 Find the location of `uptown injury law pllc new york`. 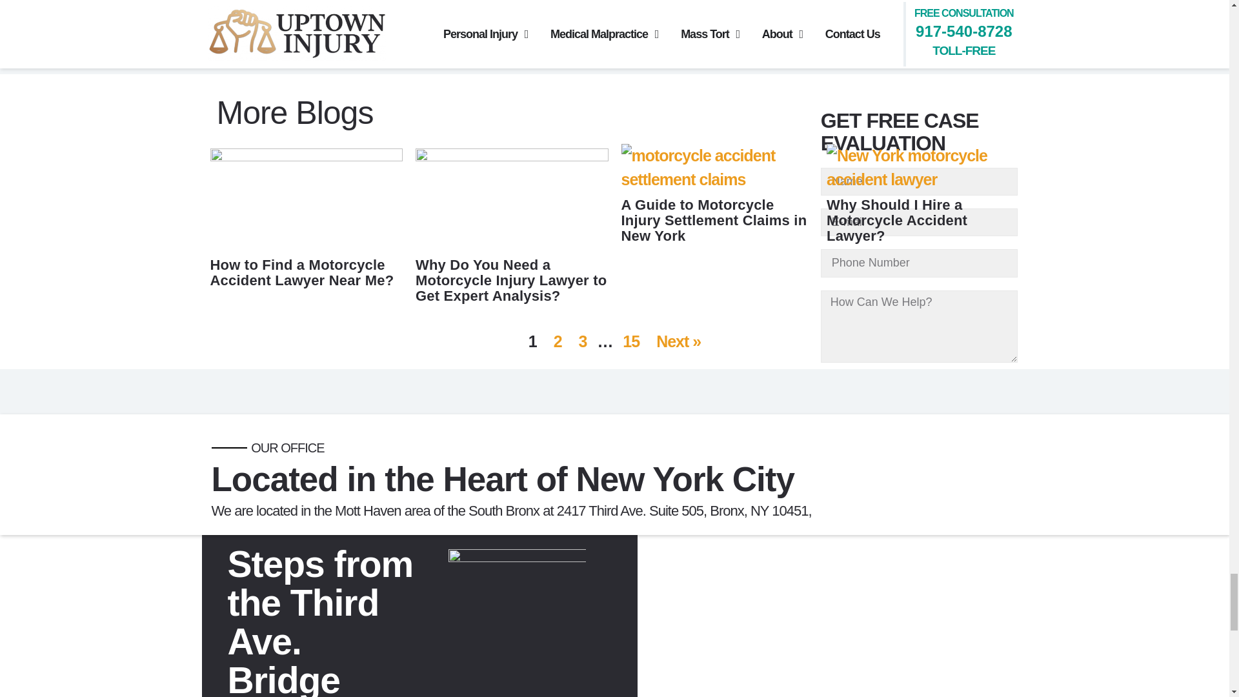

uptown injury law pllc new york is located at coordinates (832, 616).